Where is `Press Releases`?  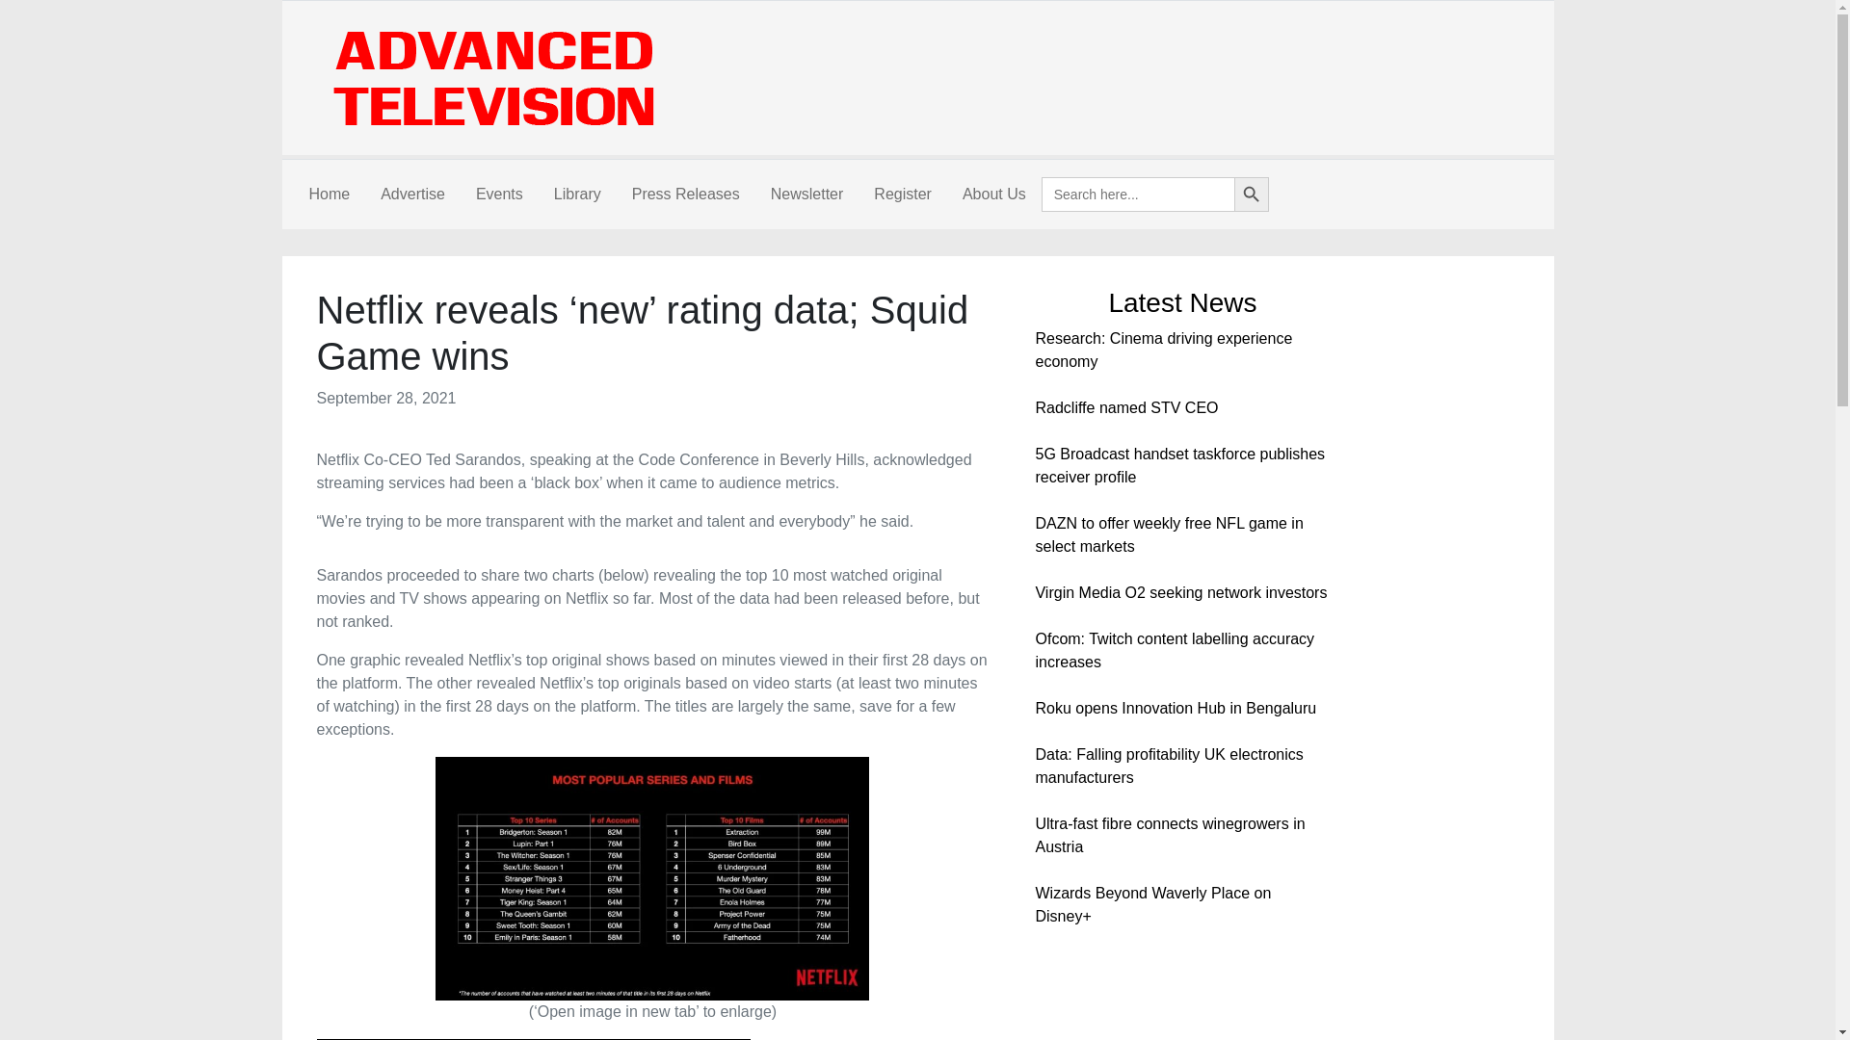 Press Releases is located at coordinates (685, 195).